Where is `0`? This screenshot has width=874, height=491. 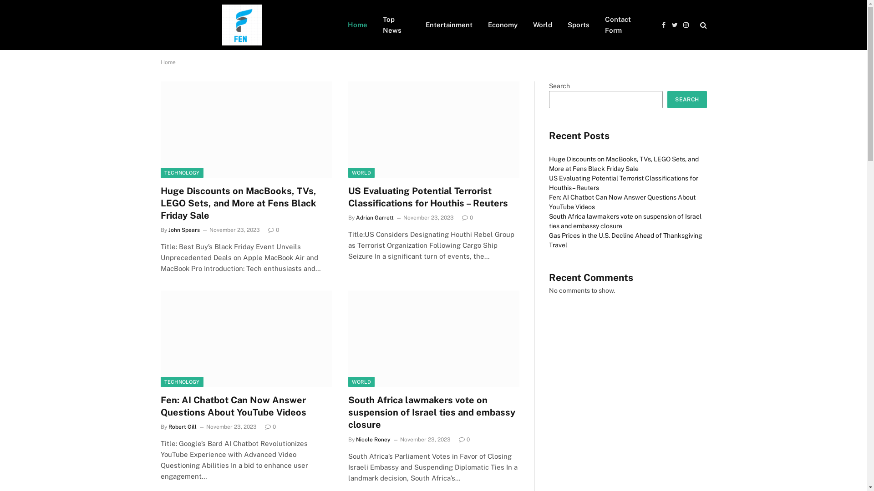
0 is located at coordinates (467, 218).